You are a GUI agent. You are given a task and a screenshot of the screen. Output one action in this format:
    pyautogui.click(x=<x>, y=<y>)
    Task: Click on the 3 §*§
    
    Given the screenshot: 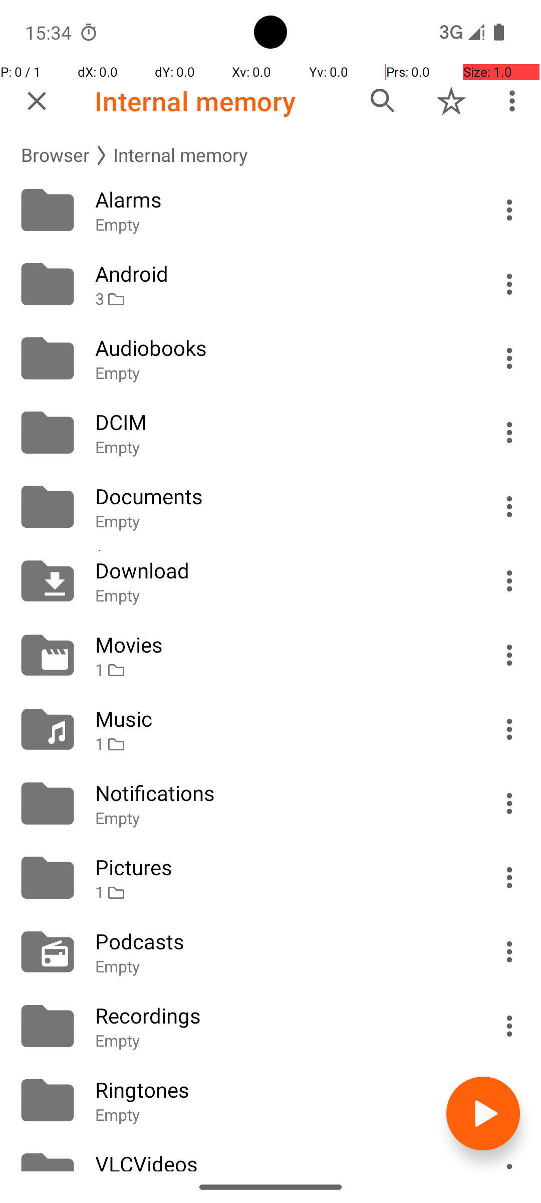 What is the action you would take?
    pyautogui.click(x=282, y=299)
    